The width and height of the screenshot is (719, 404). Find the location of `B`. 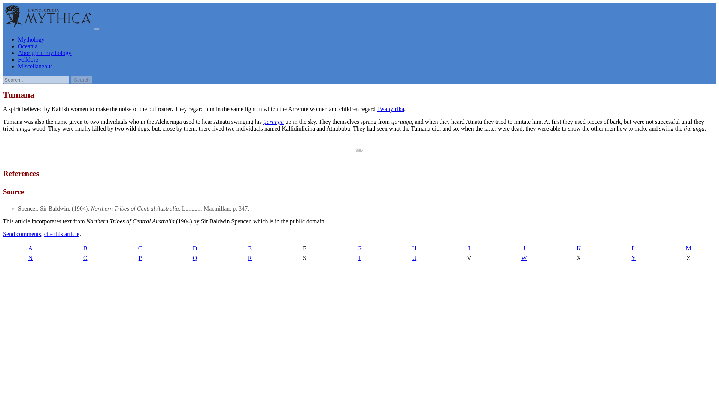

B is located at coordinates (85, 248).